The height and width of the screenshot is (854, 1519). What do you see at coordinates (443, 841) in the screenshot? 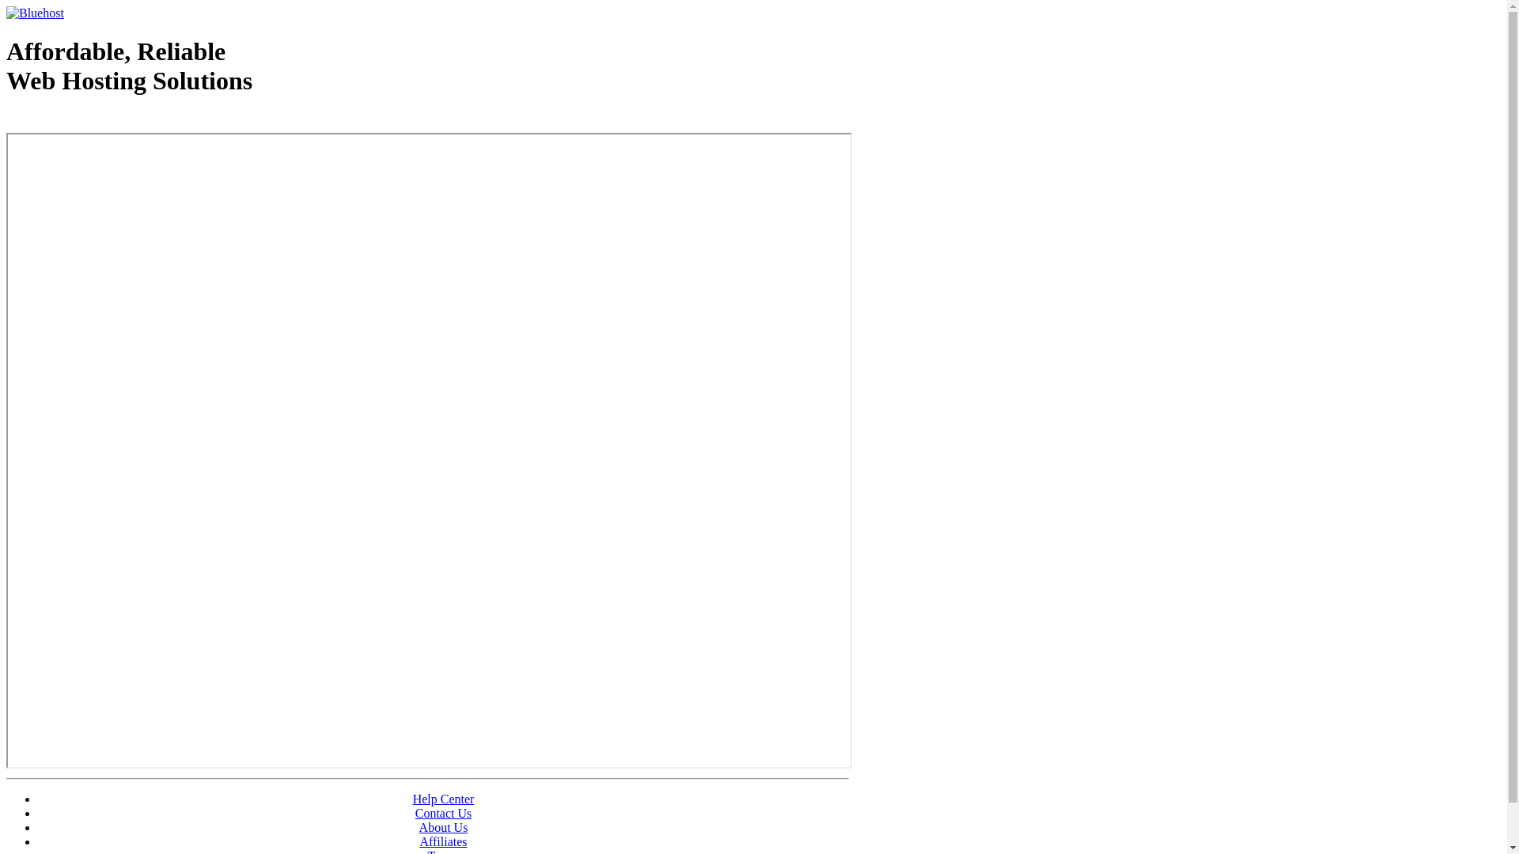
I see `Affiliates` at bounding box center [443, 841].